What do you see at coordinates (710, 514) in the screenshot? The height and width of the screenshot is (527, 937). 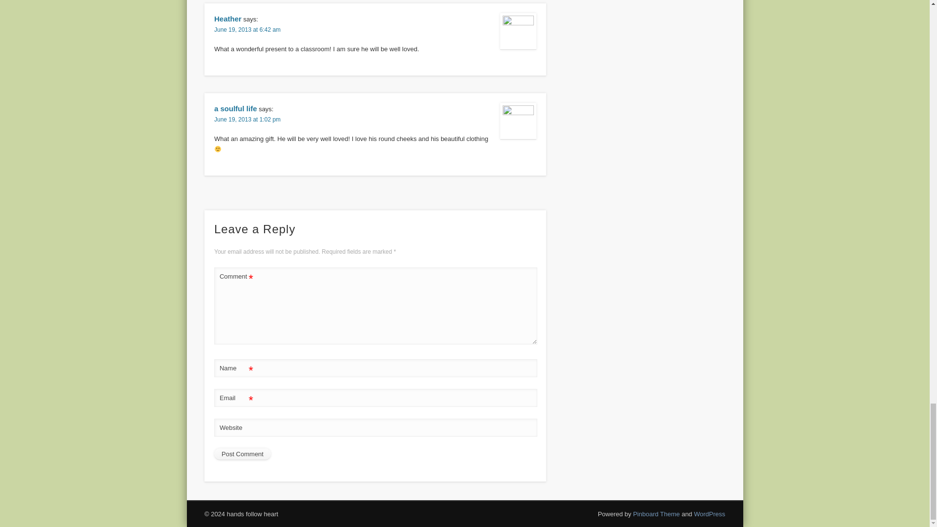 I see `WordPress` at bounding box center [710, 514].